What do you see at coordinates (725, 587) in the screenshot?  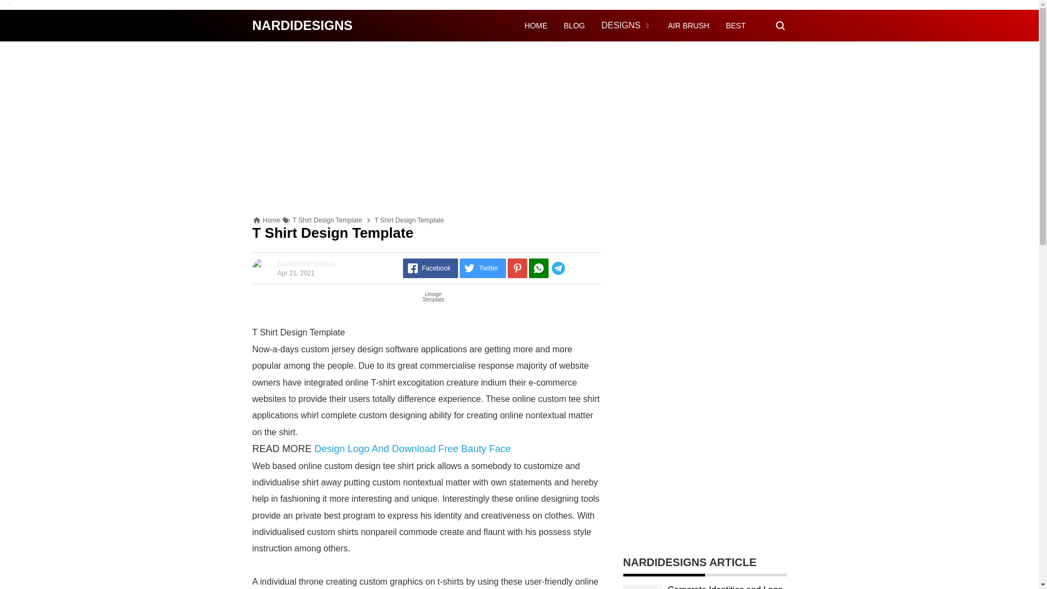 I see `Corporate Identities and Logo Design` at bounding box center [725, 587].